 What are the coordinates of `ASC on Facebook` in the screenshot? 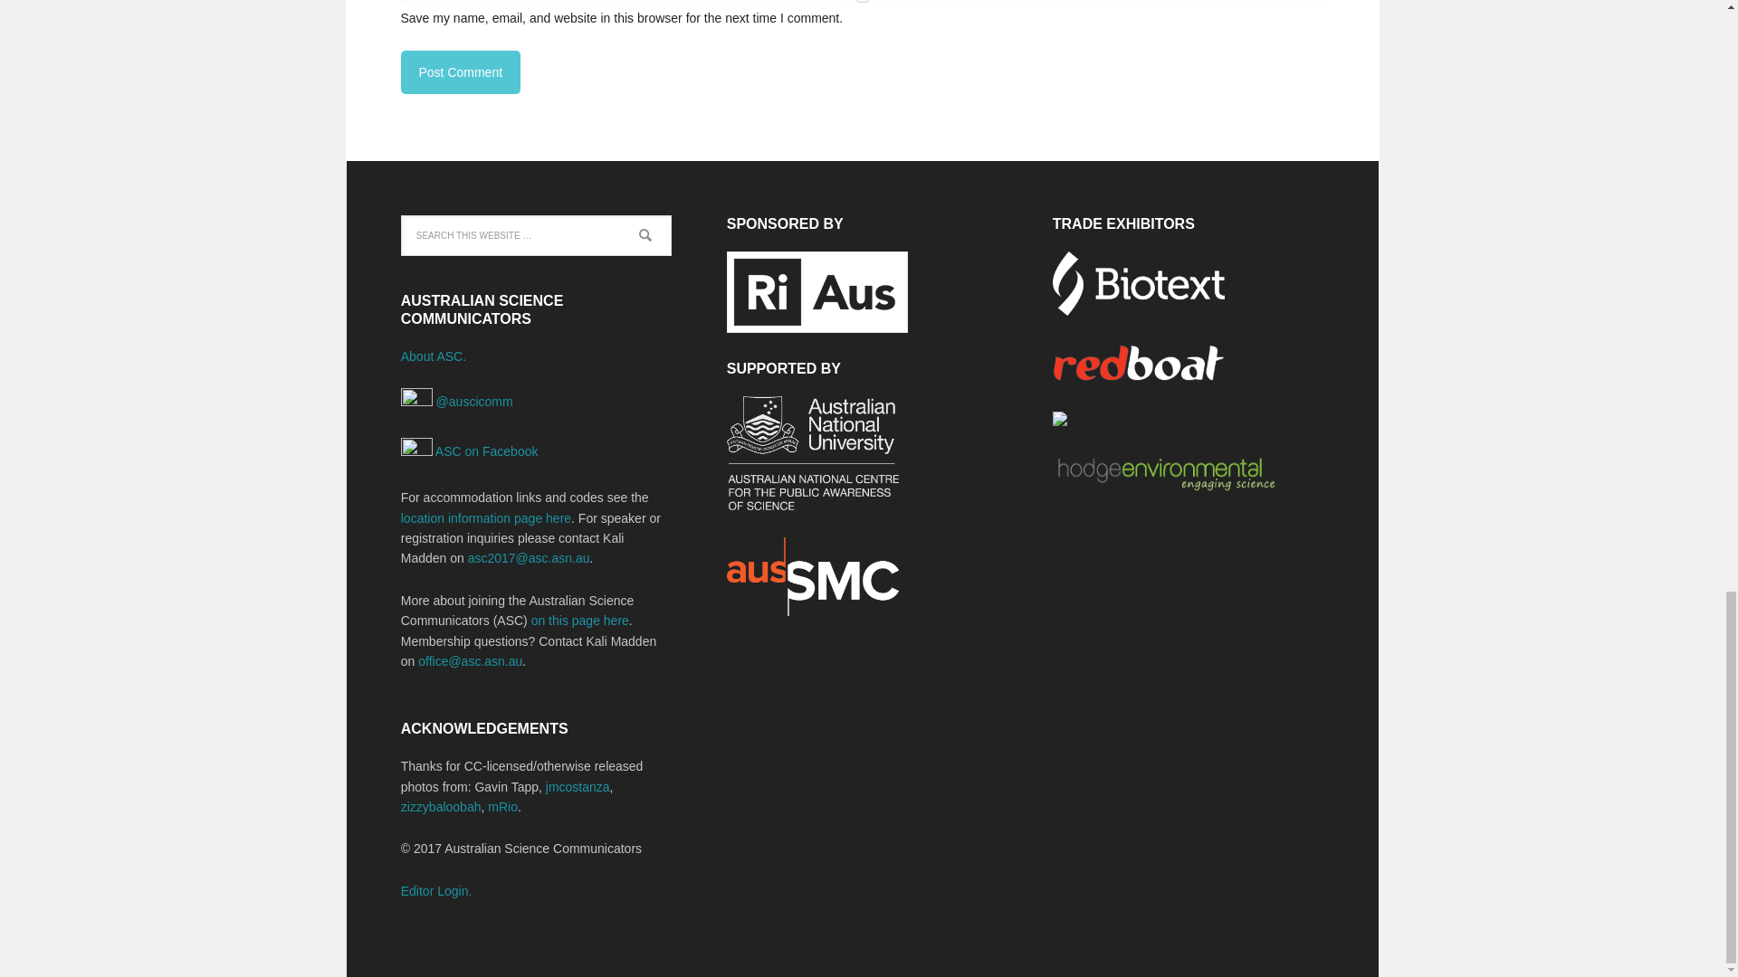 It's located at (470, 451).